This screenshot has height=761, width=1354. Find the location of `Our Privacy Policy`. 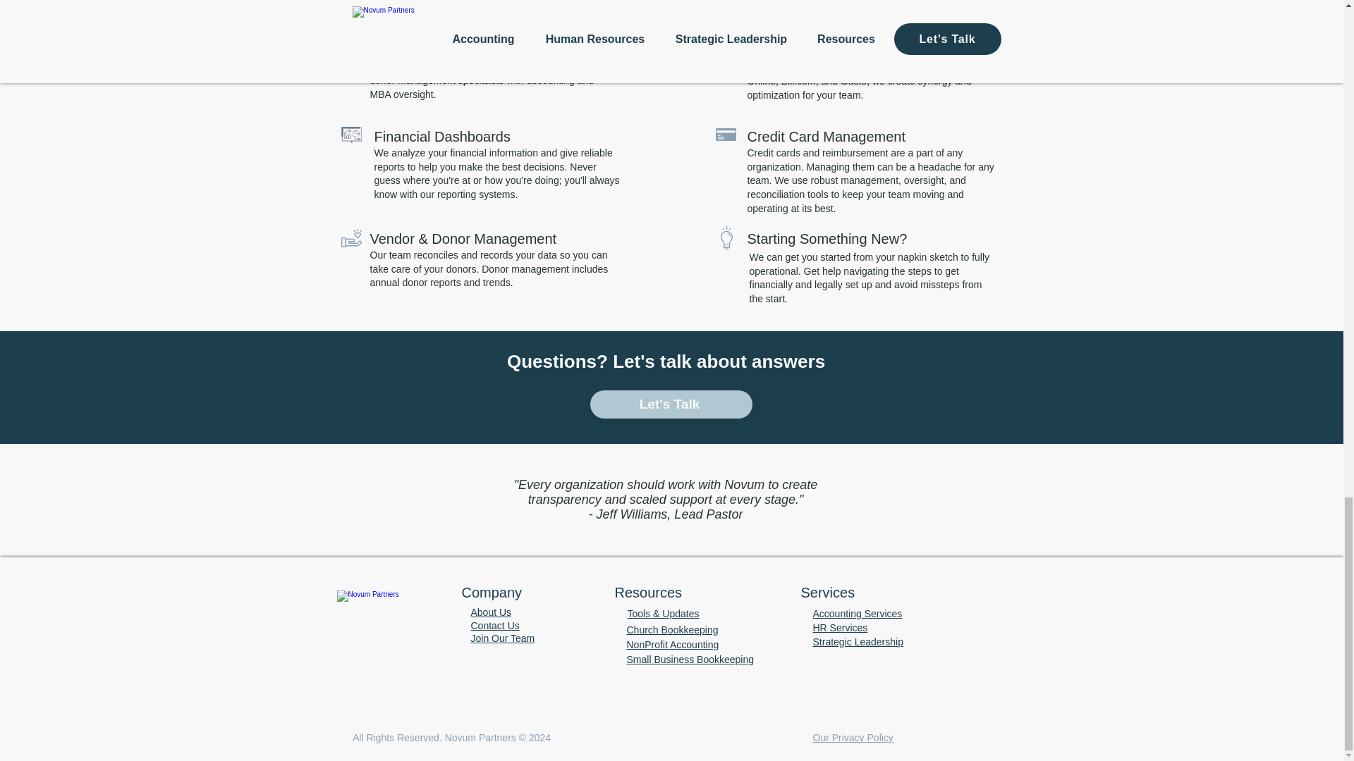

Our Privacy Policy is located at coordinates (852, 737).